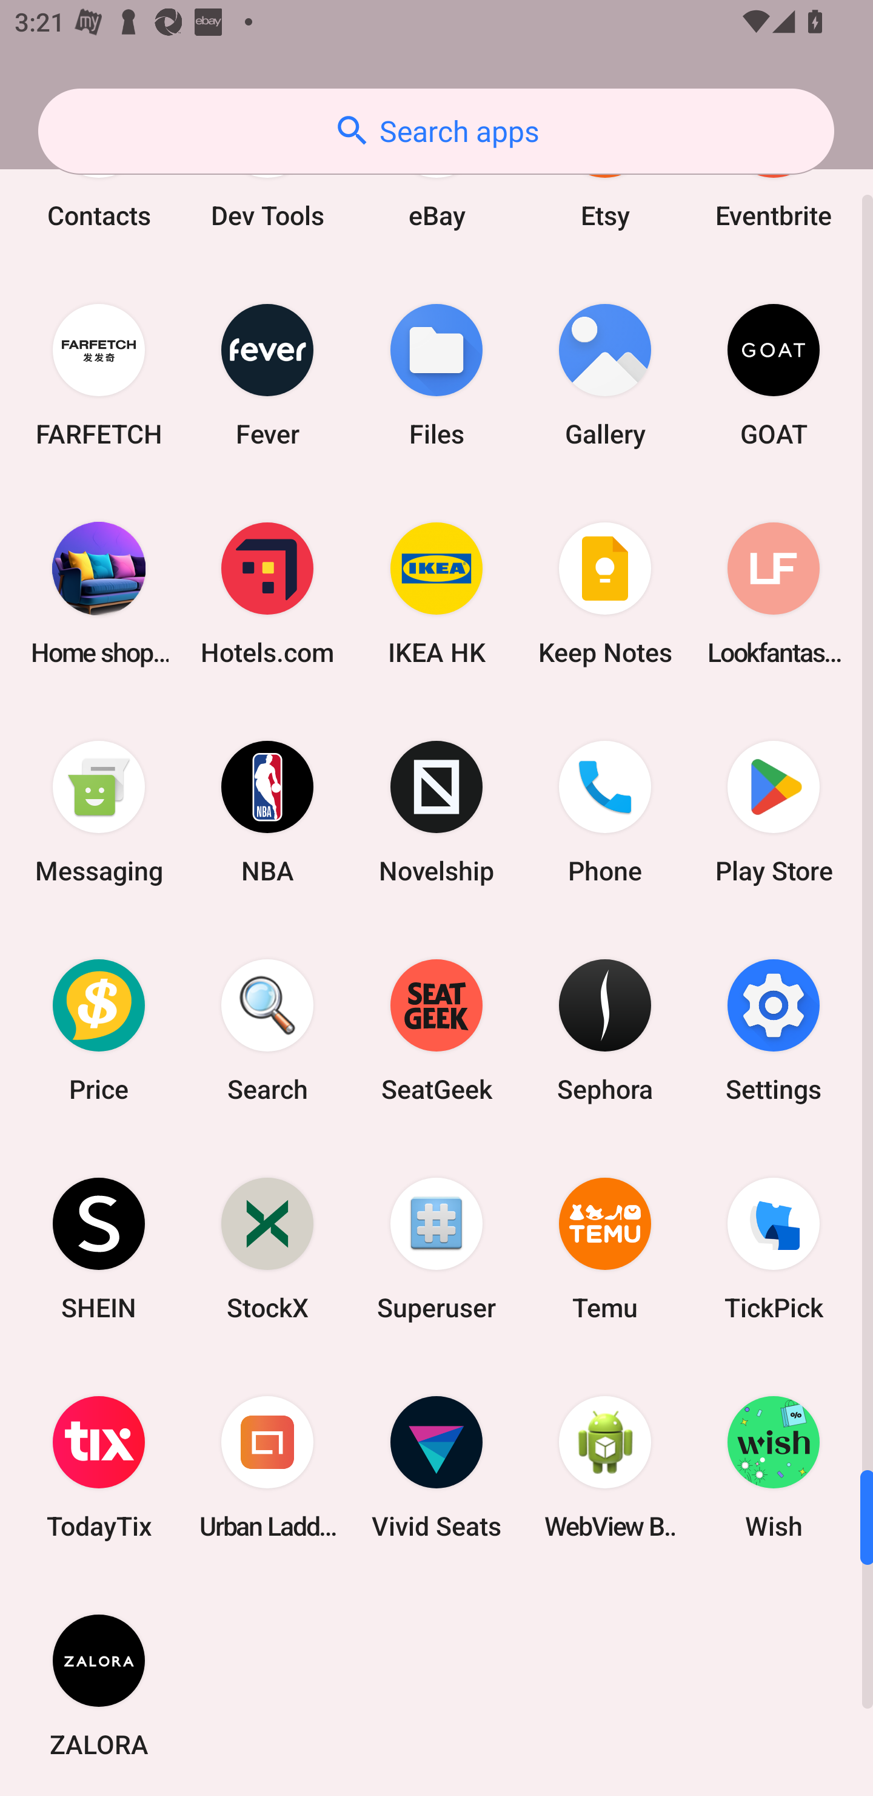 Image resolution: width=873 pixels, height=1796 pixels. I want to click on GOAT, so click(774, 375).